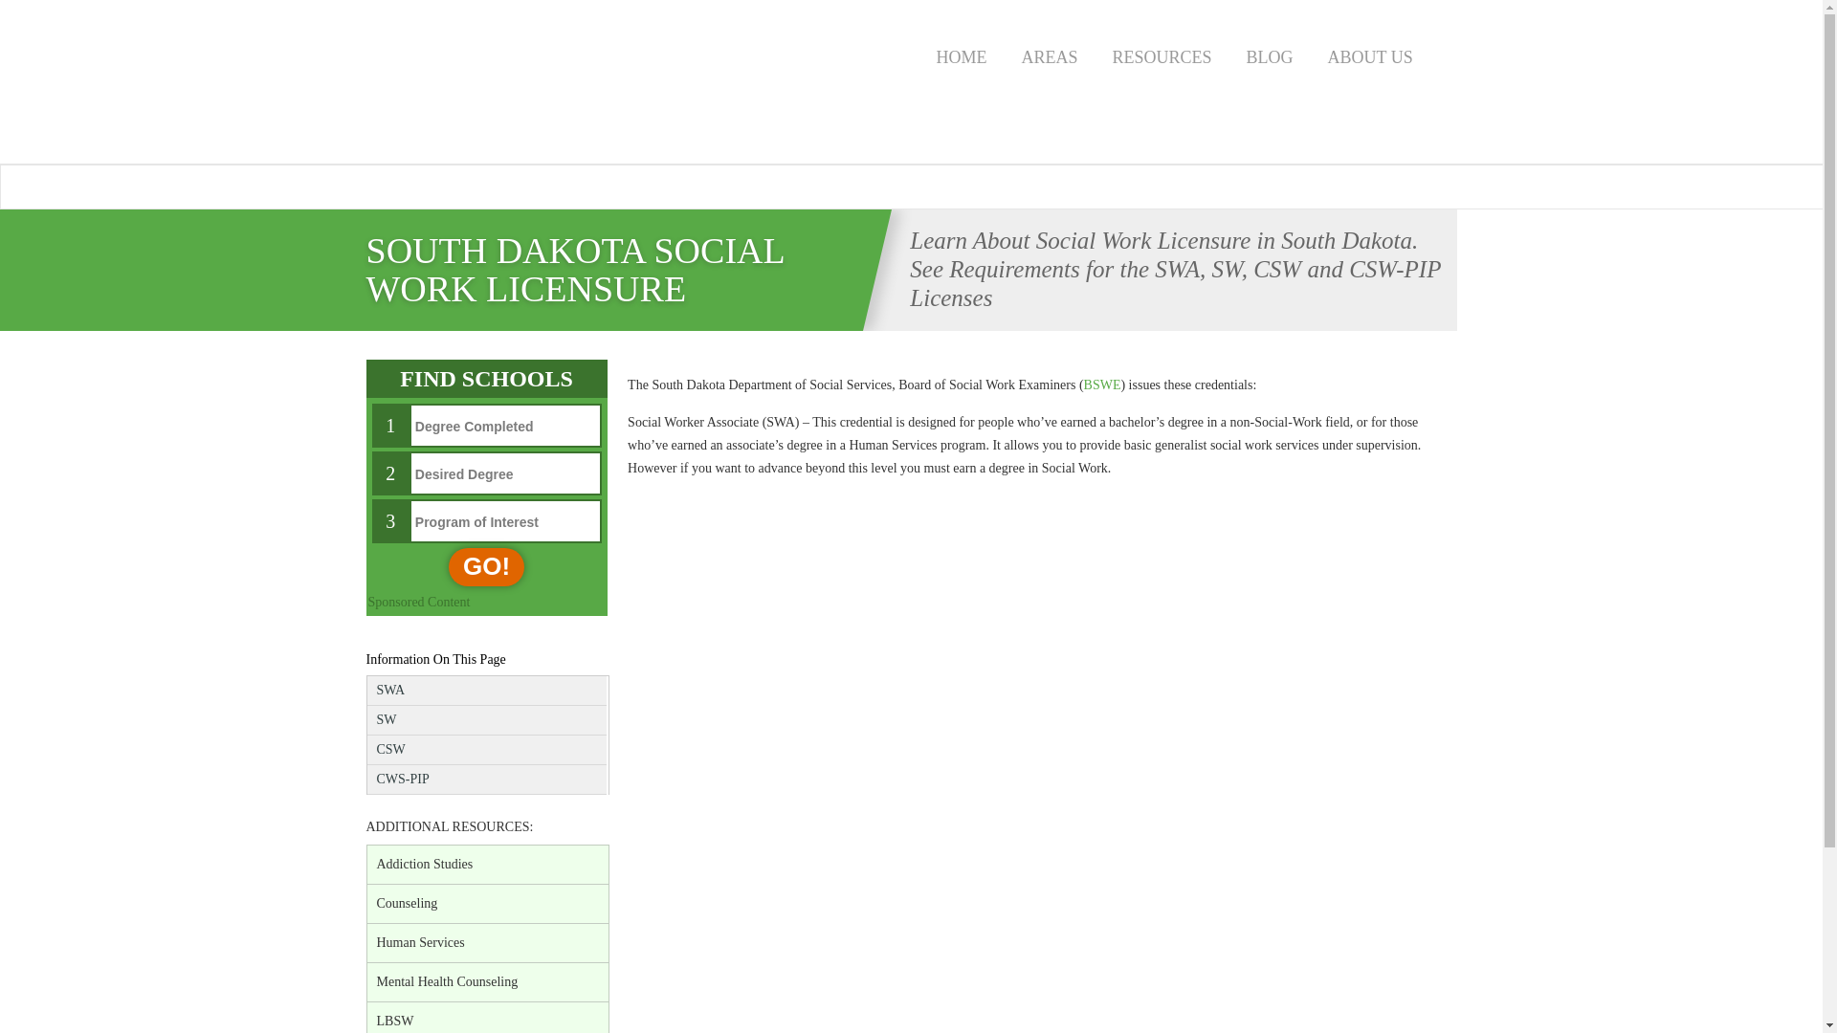 This screenshot has height=1033, width=1837. I want to click on AREAS, so click(1050, 55).